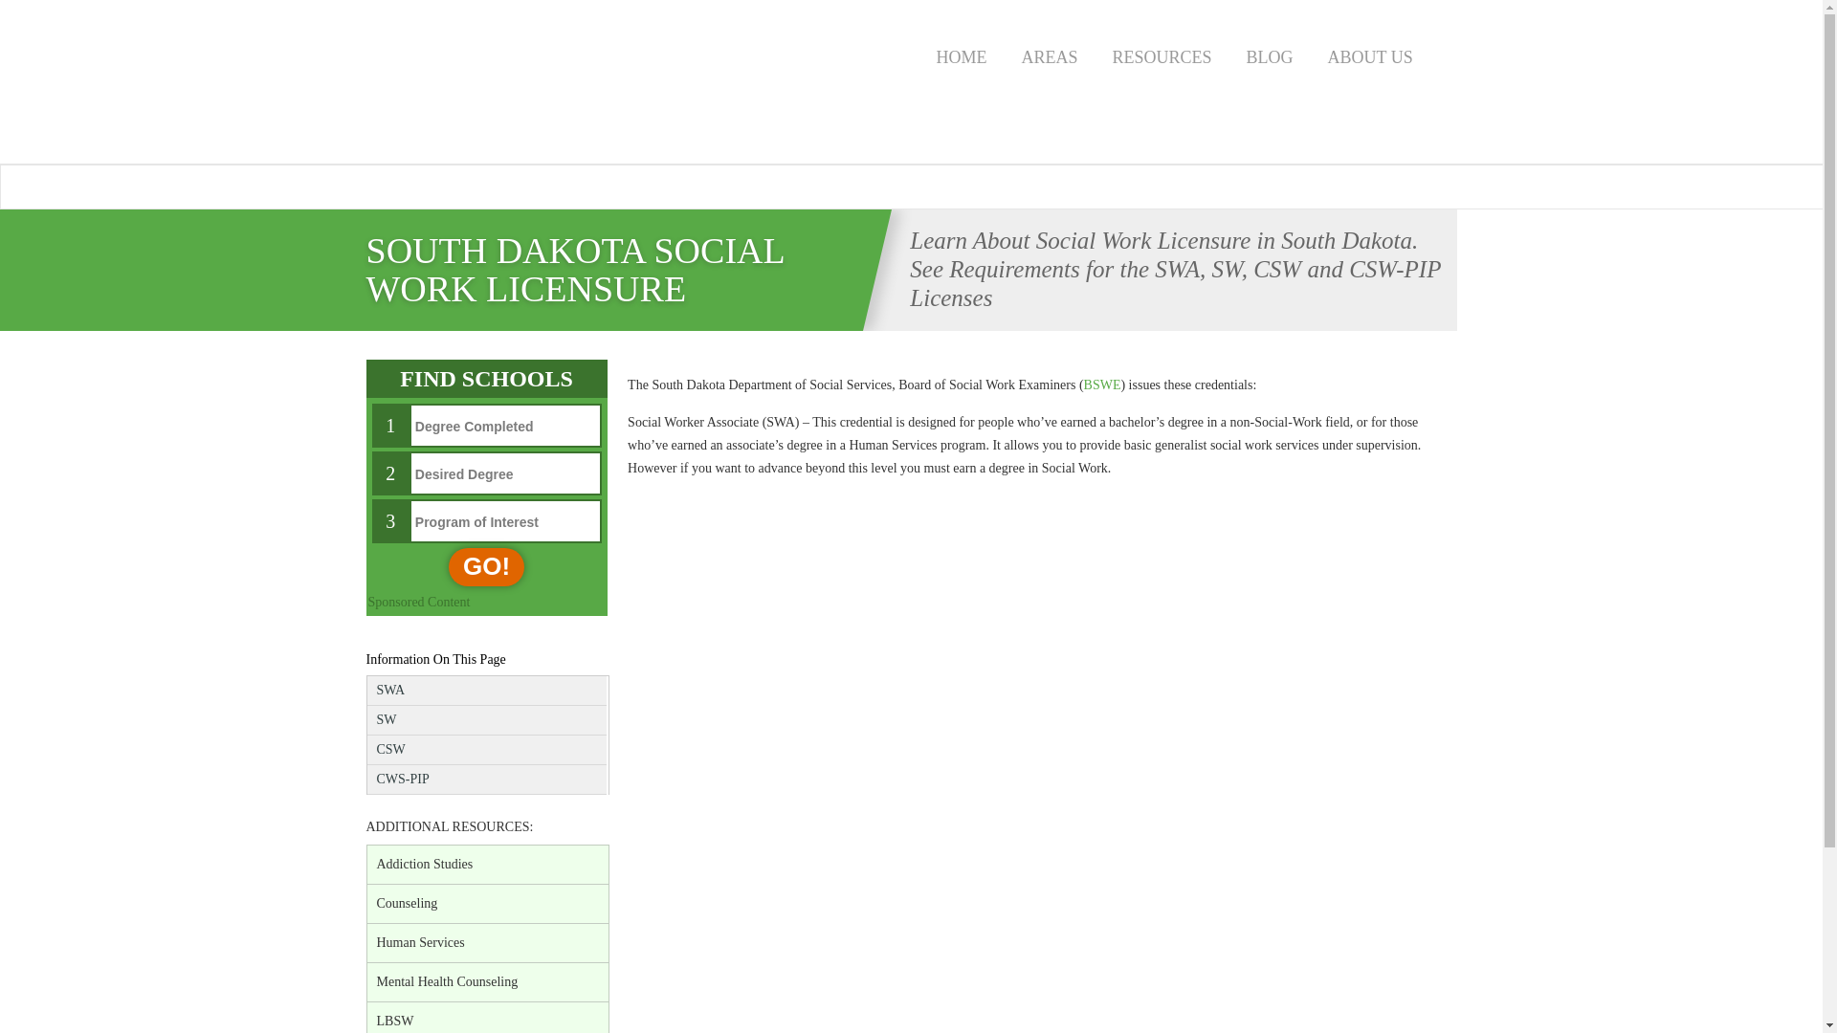 This screenshot has height=1033, width=1837. I want to click on AREAS, so click(1050, 55).